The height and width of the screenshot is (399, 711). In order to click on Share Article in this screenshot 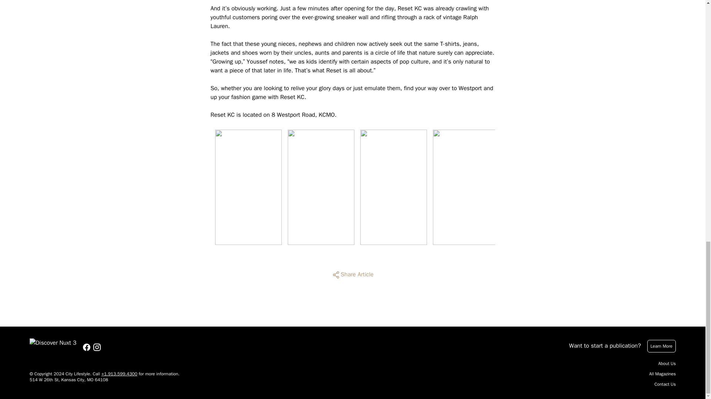, I will do `click(353, 275)`.